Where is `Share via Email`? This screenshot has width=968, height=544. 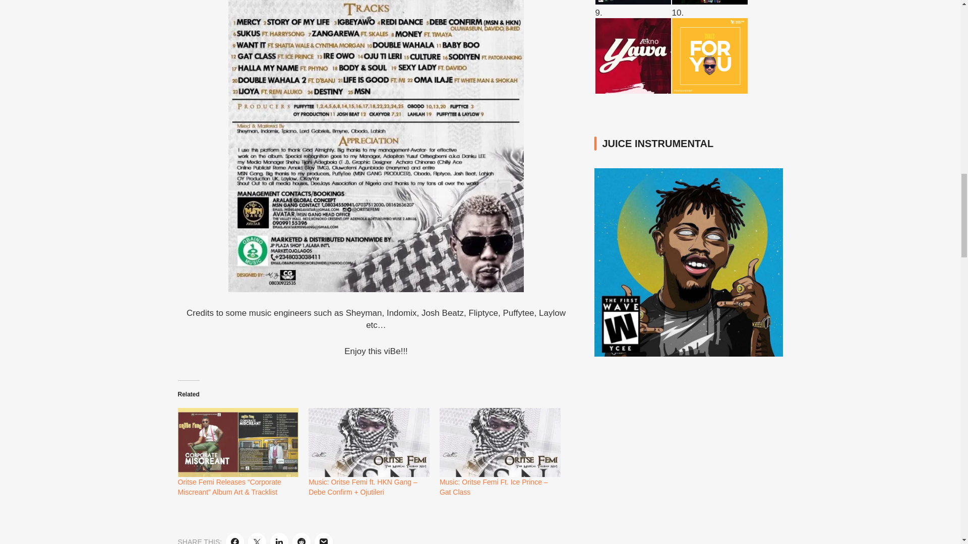 Share via Email is located at coordinates (324, 538).